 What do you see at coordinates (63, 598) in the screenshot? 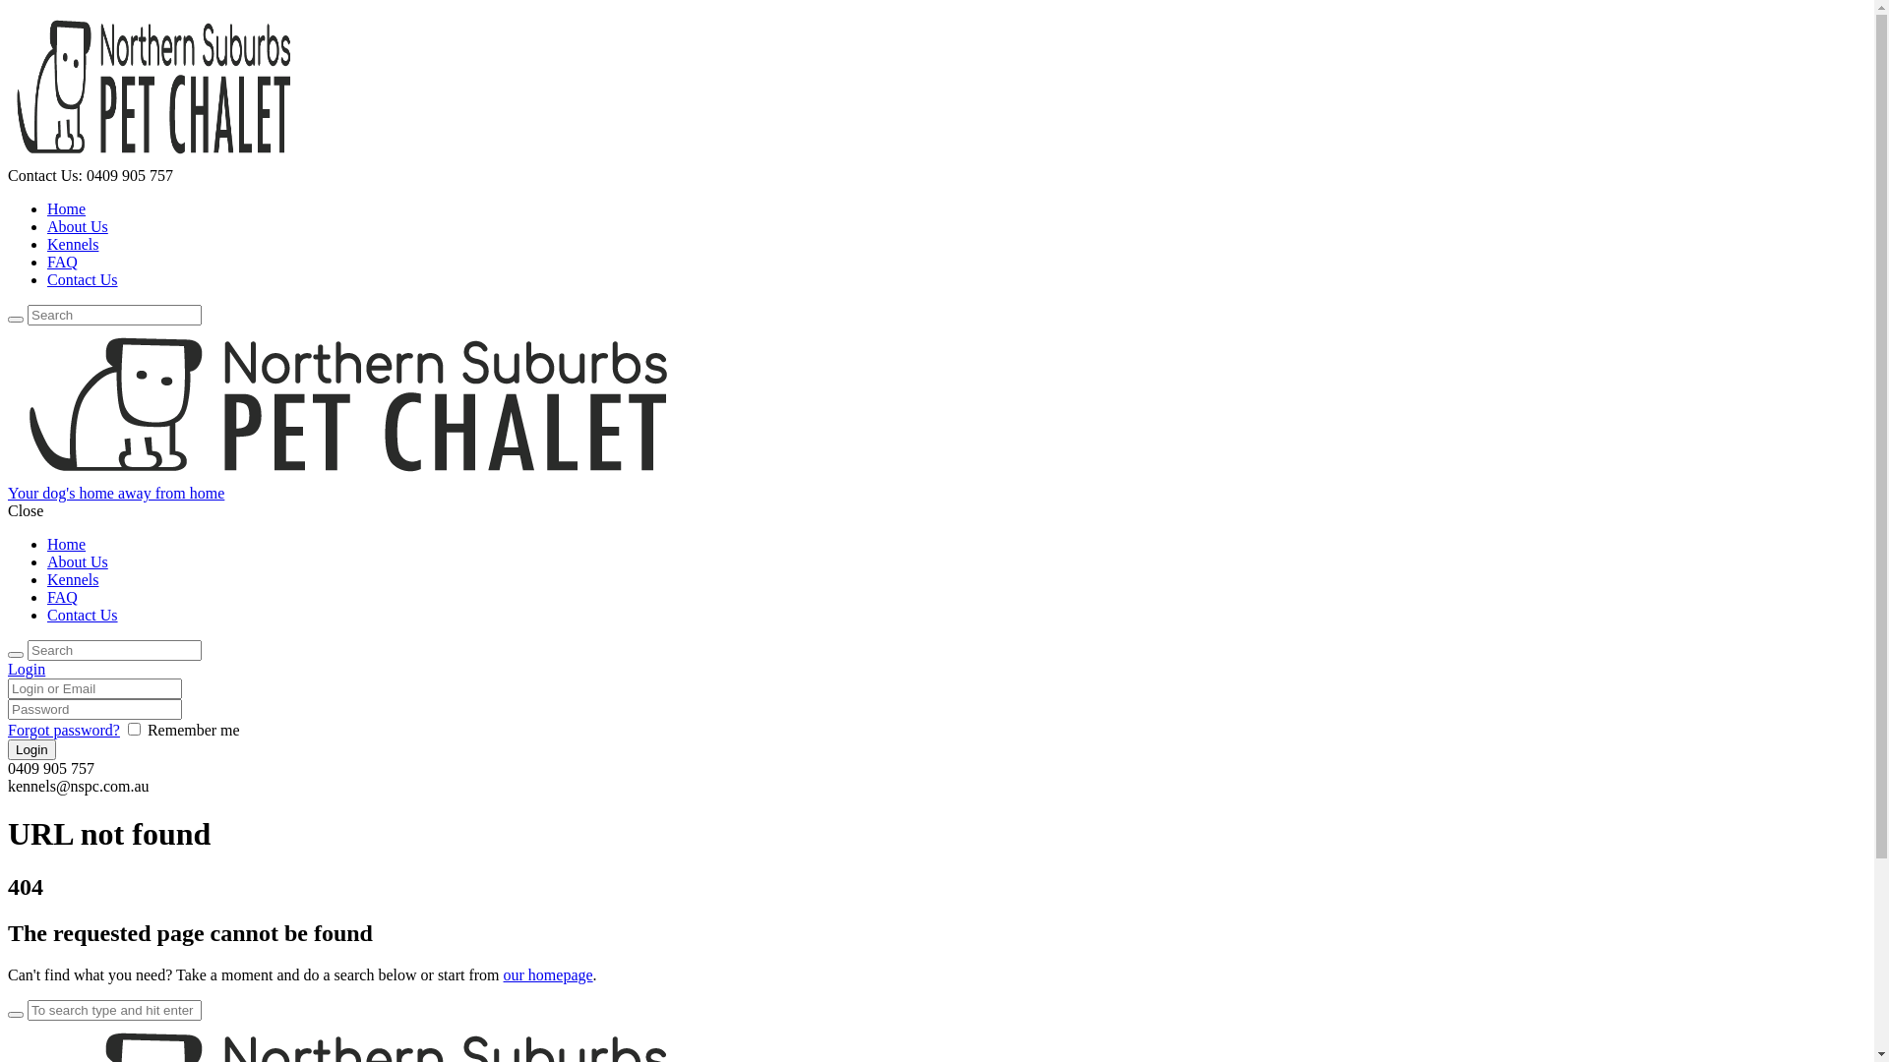
I see `FAQ` at bounding box center [63, 598].